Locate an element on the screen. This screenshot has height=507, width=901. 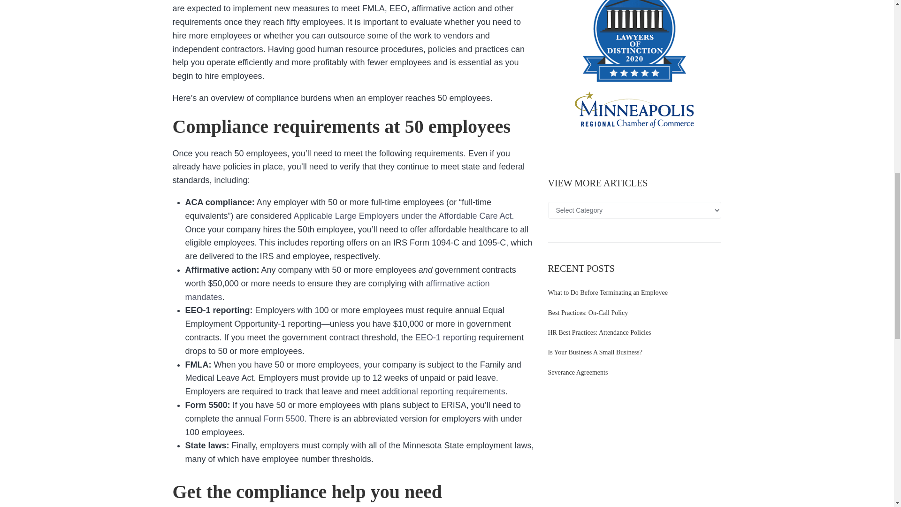
EEO-1 reporting is located at coordinates (446, 337).